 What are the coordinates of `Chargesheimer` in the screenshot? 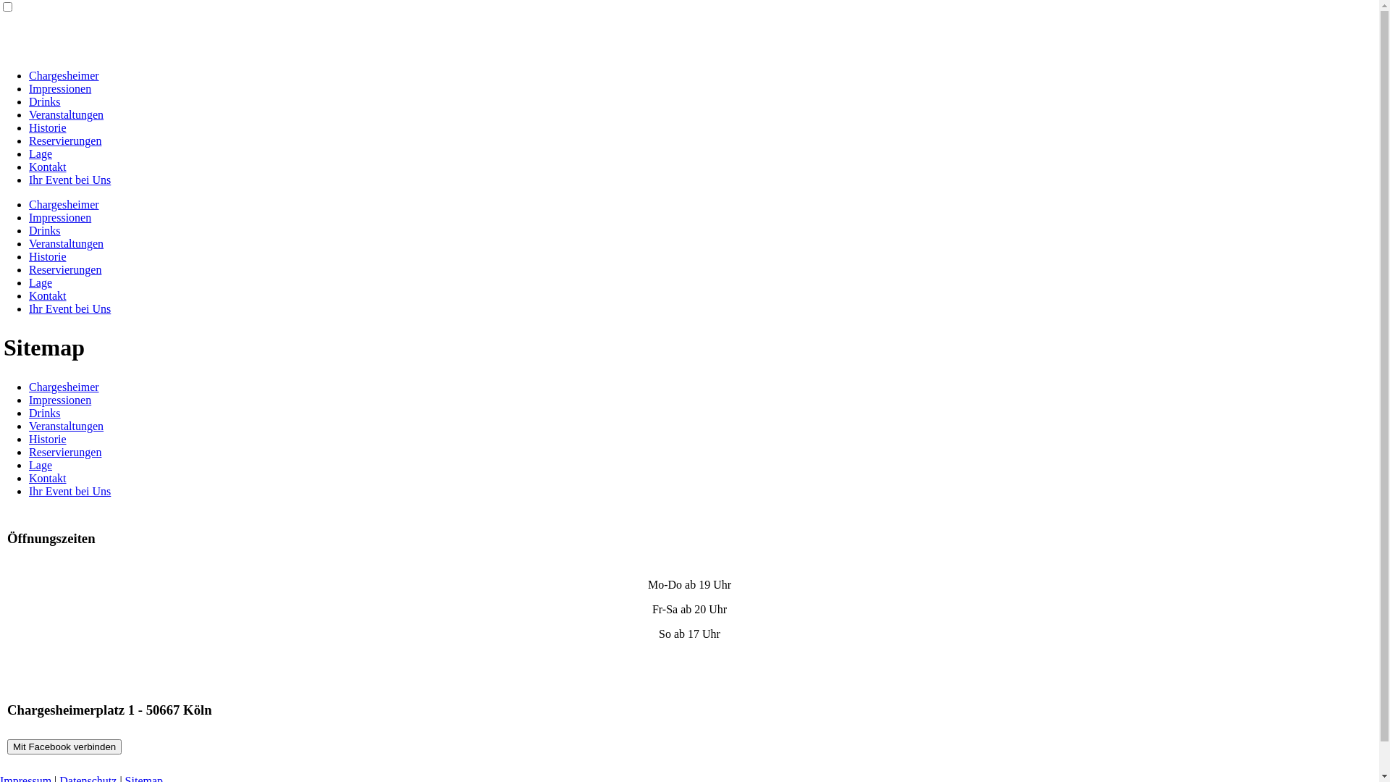 It's located at (64, 204).